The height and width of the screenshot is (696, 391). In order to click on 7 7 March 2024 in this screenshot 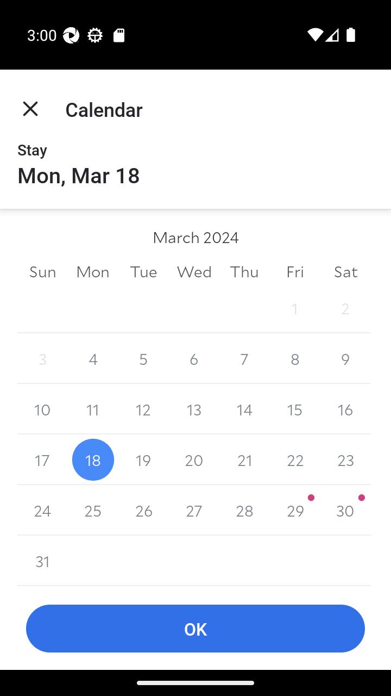, I will do `click(244, 359)`.